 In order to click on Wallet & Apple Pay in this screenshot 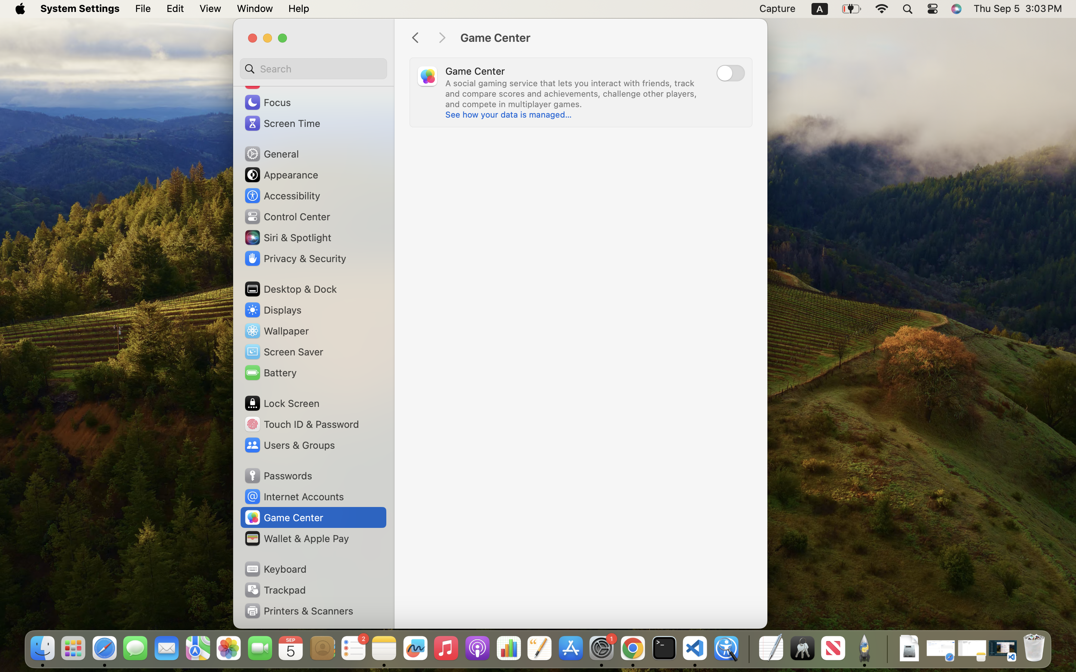, I will do `click(296, 538)`.